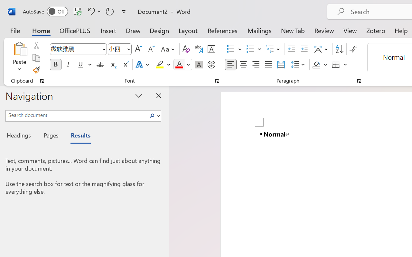 Image resolution: width=412 pixels, height=257 pixels. Describe the element at coordinates (336, 65) in the screenshot. I see `Borders` at that location.